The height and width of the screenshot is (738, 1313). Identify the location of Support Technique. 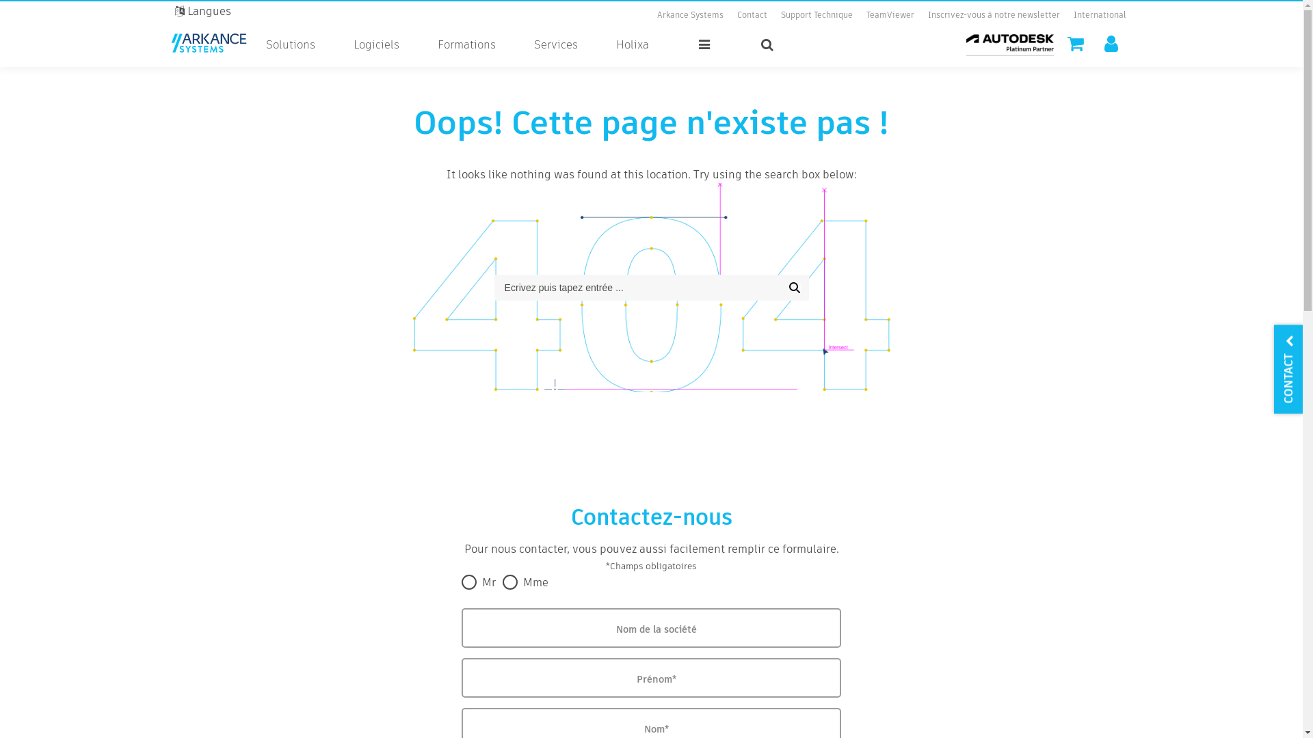
(817, 15).